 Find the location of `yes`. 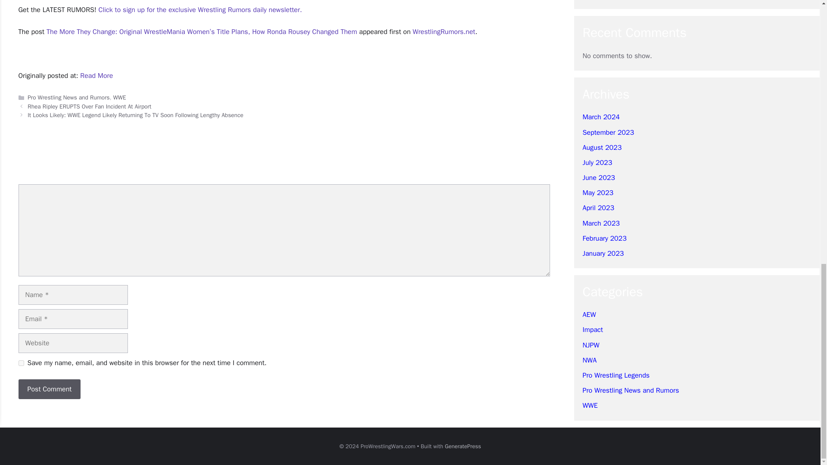

yes is located at coordinates (21, 363).